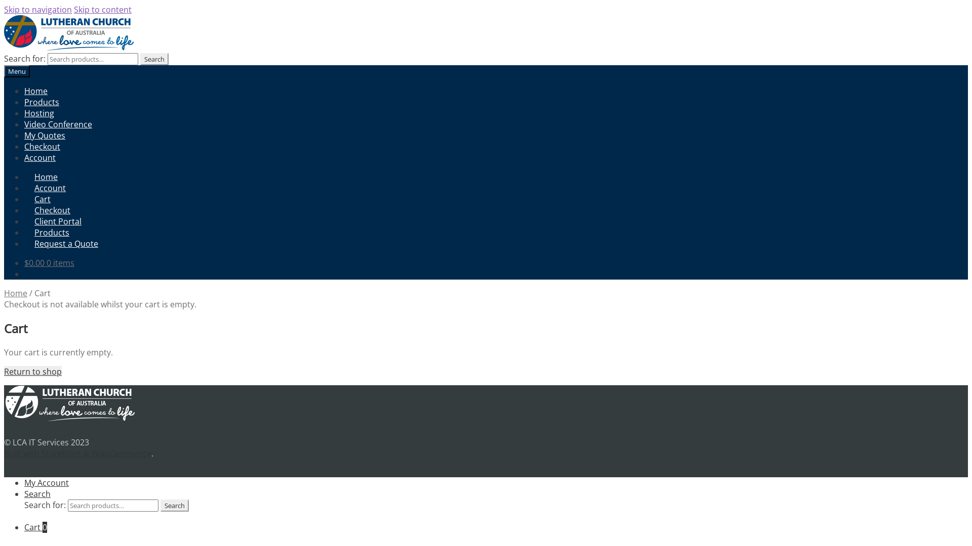 The width and height of the screenshot is (972, 546). What do you see at coordinates (47, 233) in the screenshot?
I see `Products` at bounding box center [47, 233].